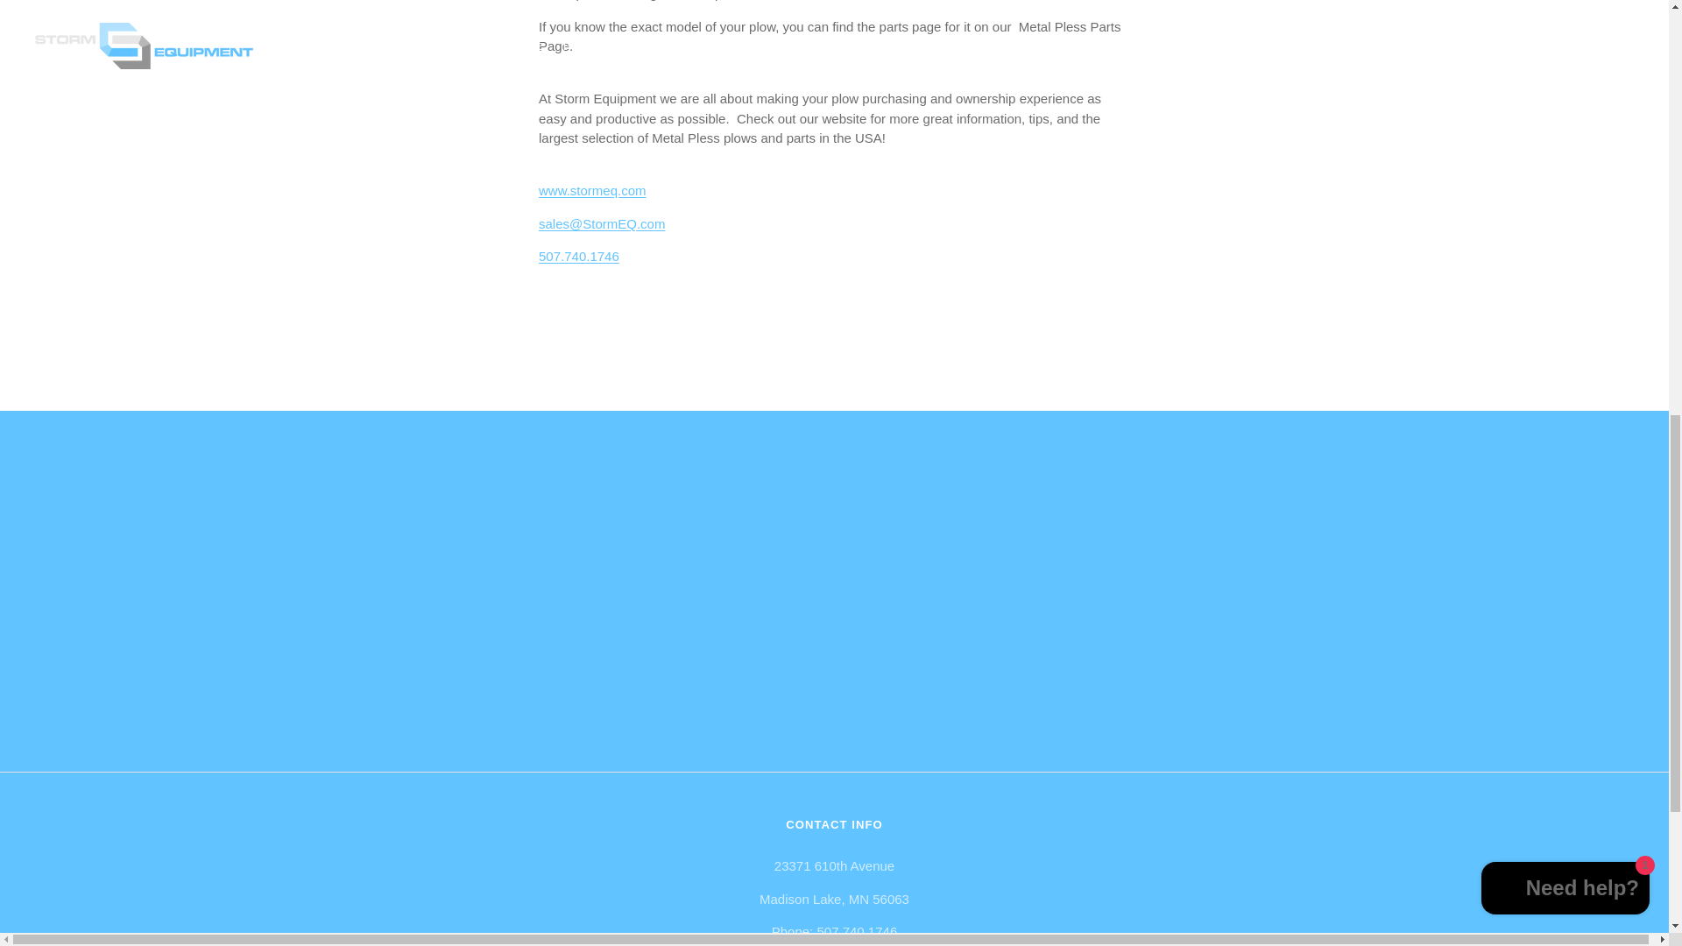 The width and height of the screenshot is (1682, 946). What do you see at coordinates (830, 36) in the screenshot?
I see `Metal Pless Parts Page` at bounding box center [830, 36].